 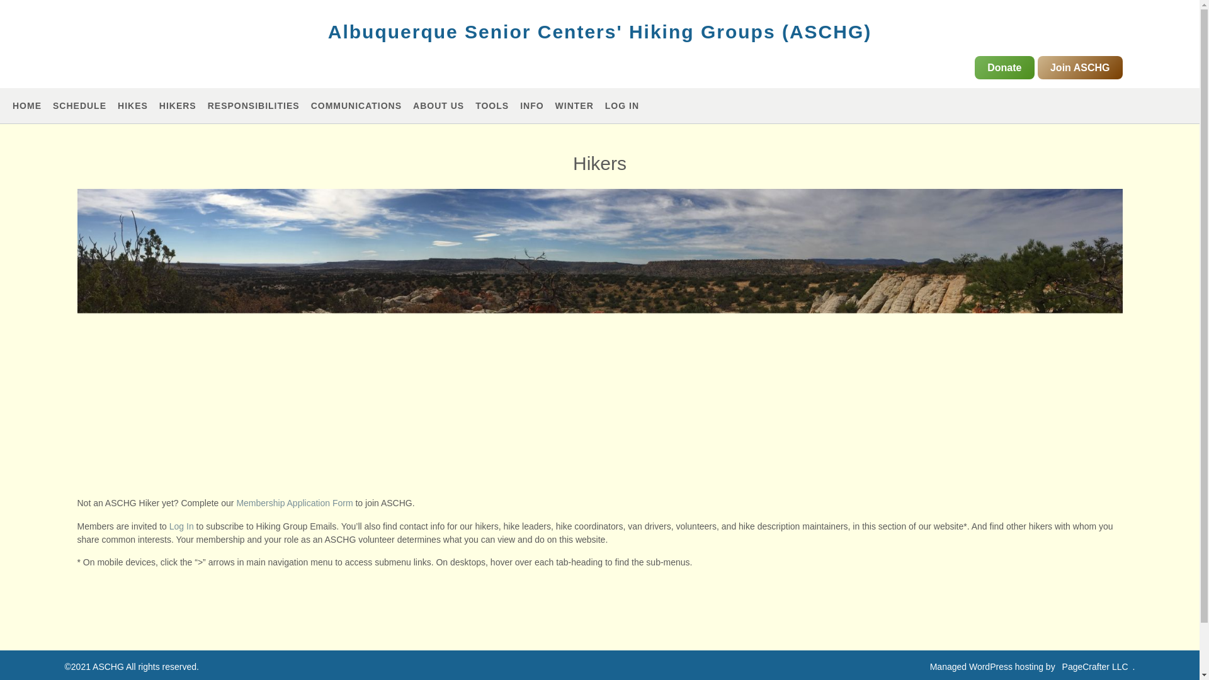 I want to click on ABOUT US, so click(x=438, y=106).